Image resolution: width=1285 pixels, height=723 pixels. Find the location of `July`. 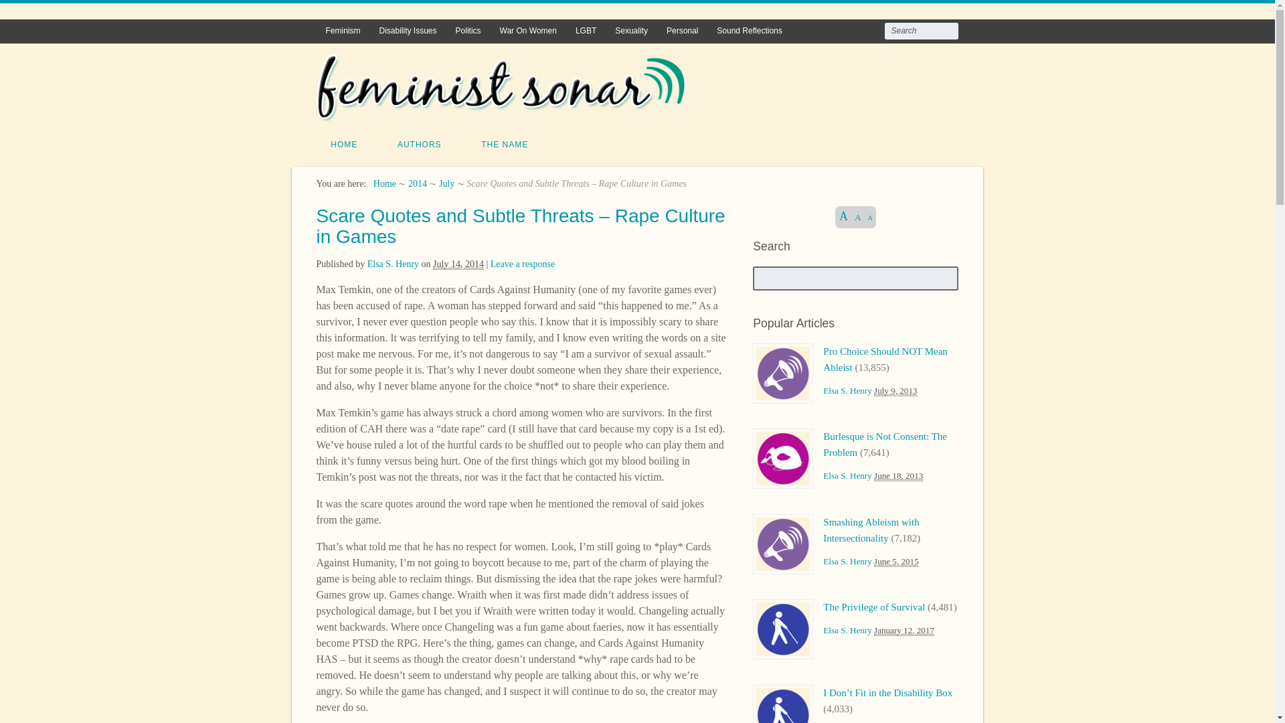

July is located at coordinates (447, 183).